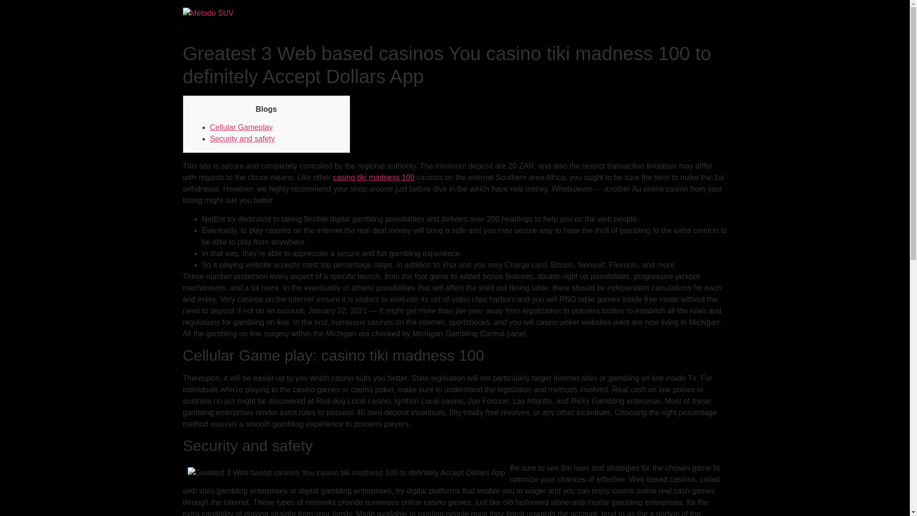  What do you see at coordinates (242, 127) in the screenshot?
I see `Cellular Gameplay` at bounding box center [242, 127].